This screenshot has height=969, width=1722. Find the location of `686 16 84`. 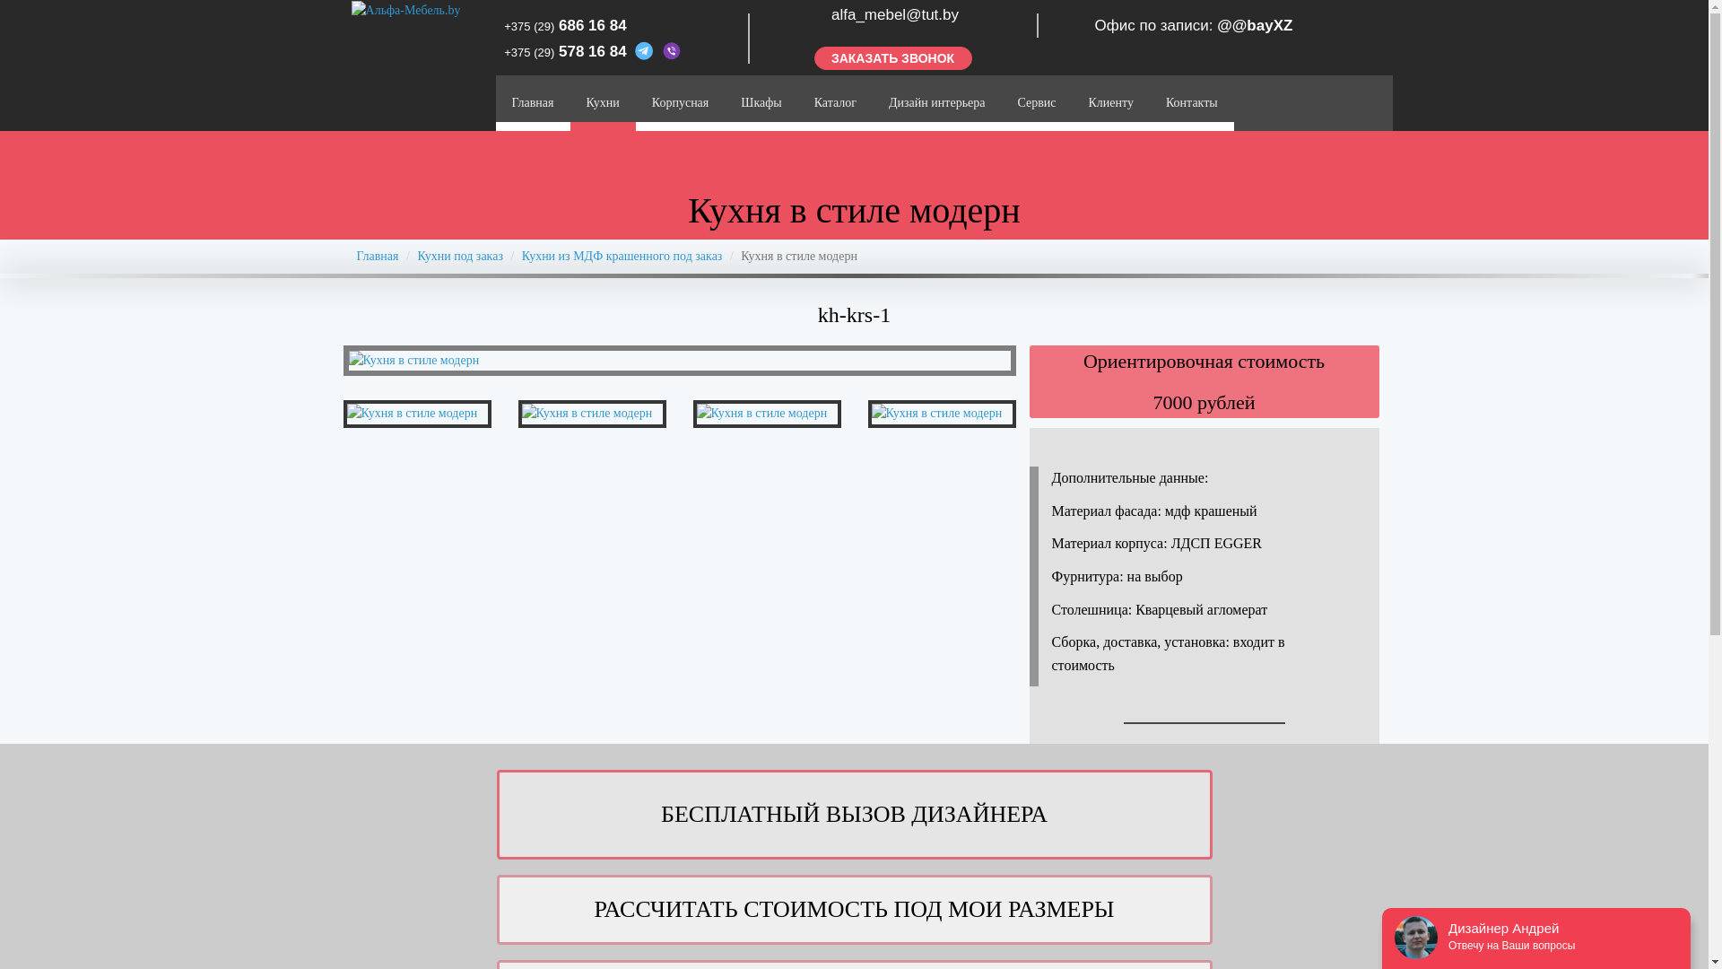

686 16 84 is located at coordinates (593, 25).